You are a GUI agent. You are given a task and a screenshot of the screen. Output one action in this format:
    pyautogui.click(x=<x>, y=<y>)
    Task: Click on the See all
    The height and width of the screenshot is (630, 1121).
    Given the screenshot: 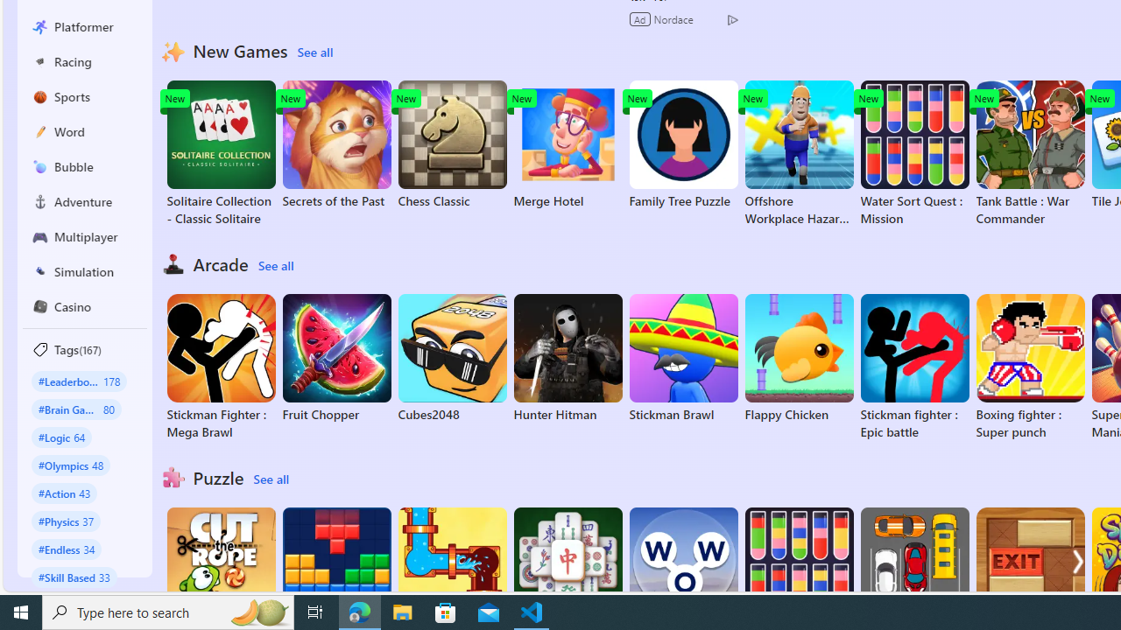 What is the action you would take?
    pyautogui.click(x=271, y=479)
    